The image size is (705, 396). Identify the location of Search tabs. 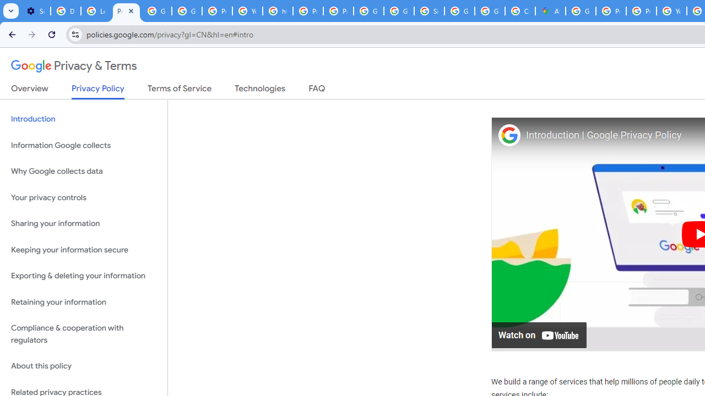
(11, 11).